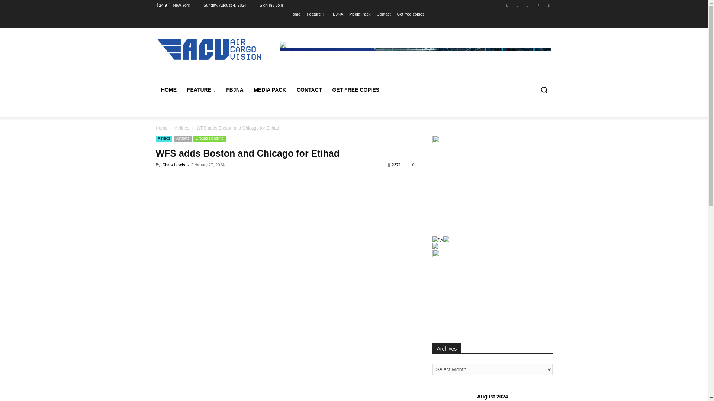  Describe the element at coordinates (411, 14) in the screenshot. I see `Get free copies` at that location.